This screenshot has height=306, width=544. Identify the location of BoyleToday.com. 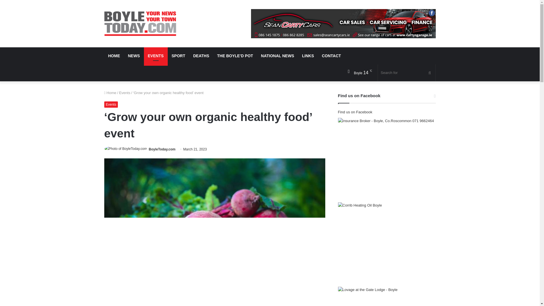
(162, 149).